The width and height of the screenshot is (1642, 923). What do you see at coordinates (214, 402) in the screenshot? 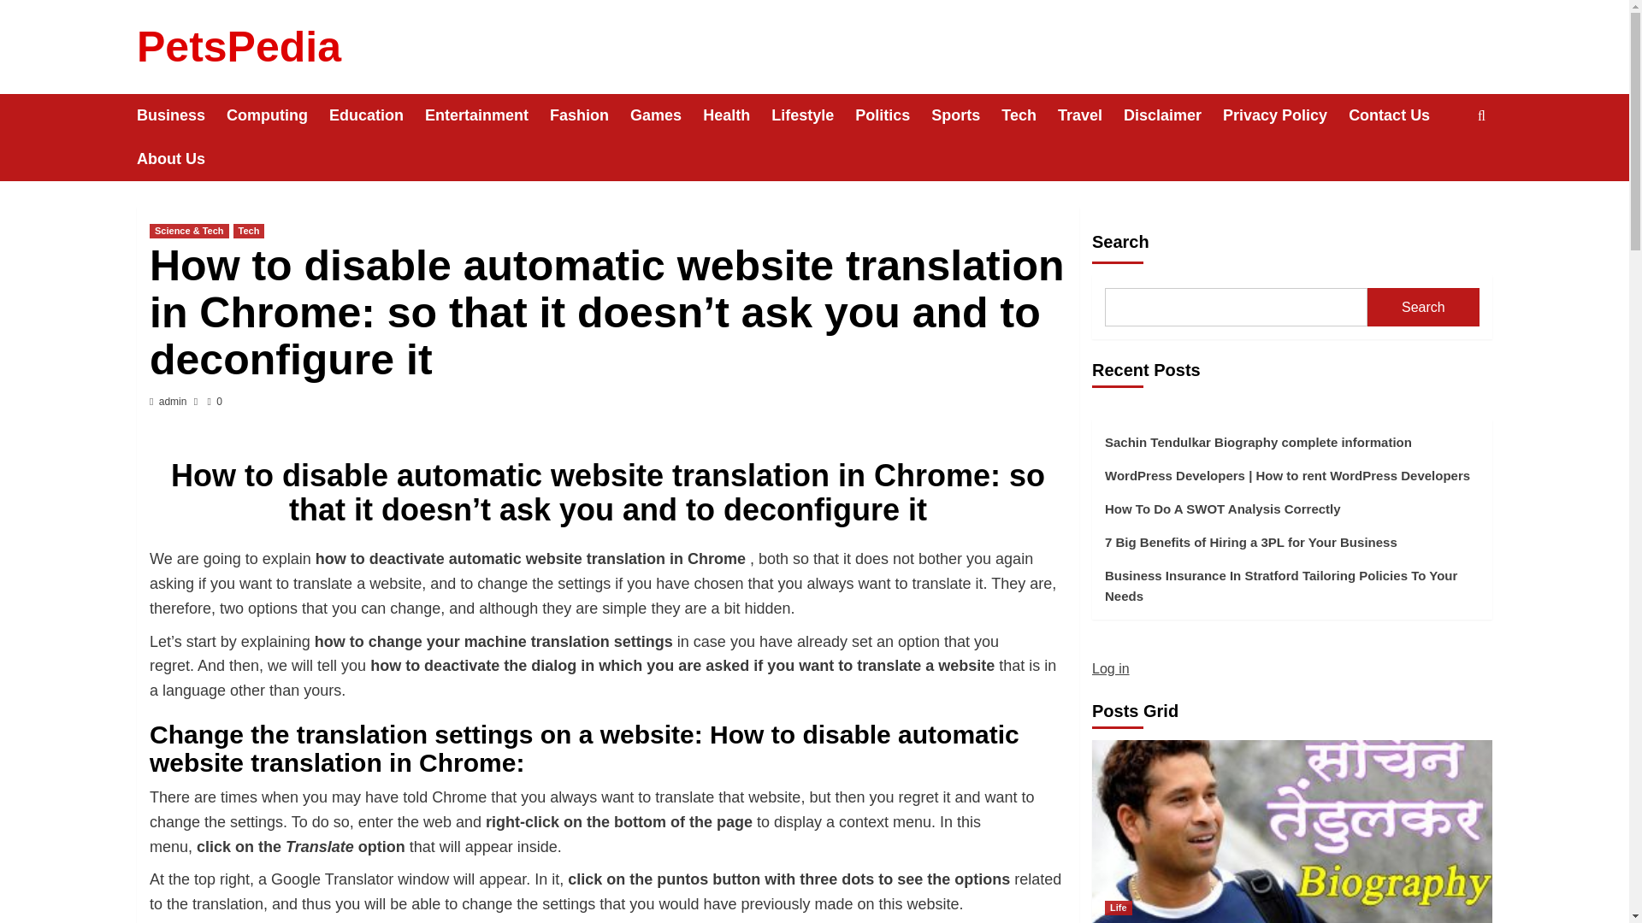
I see `0` at bounding box center [214, 402].